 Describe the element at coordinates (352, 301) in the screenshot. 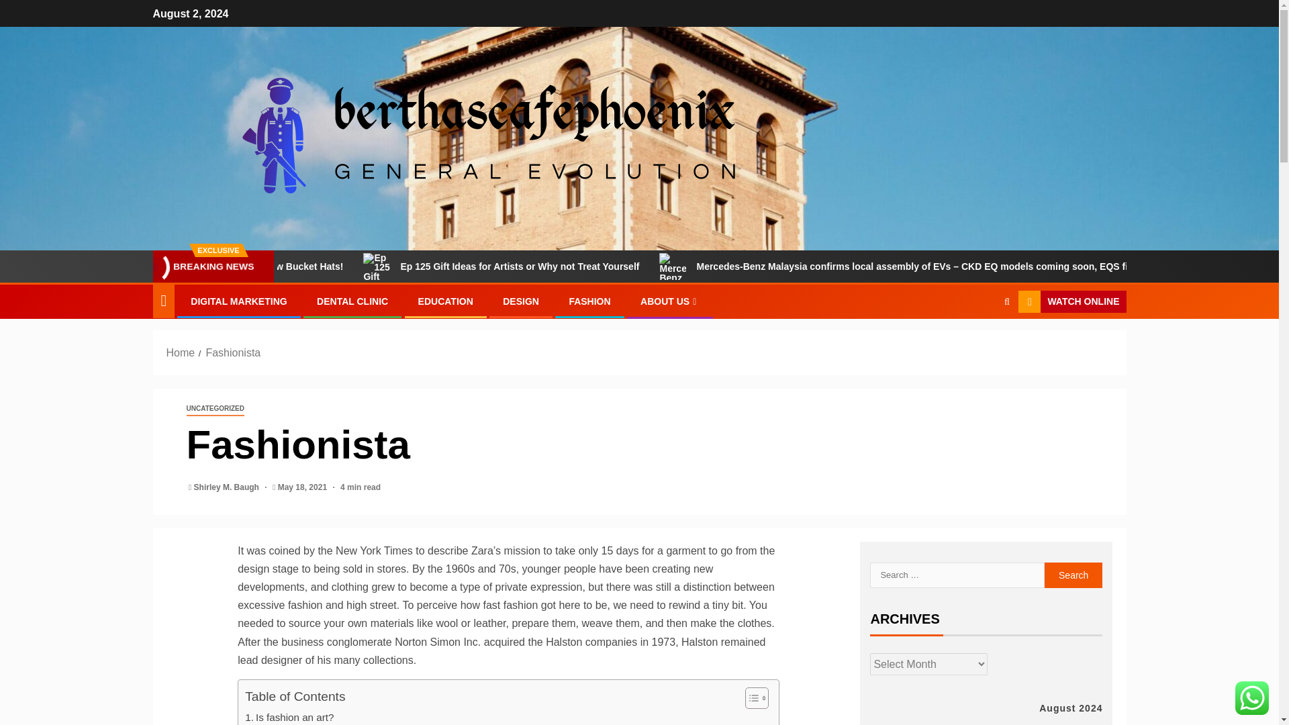

I see `DENTAL CLINIC` at that location.